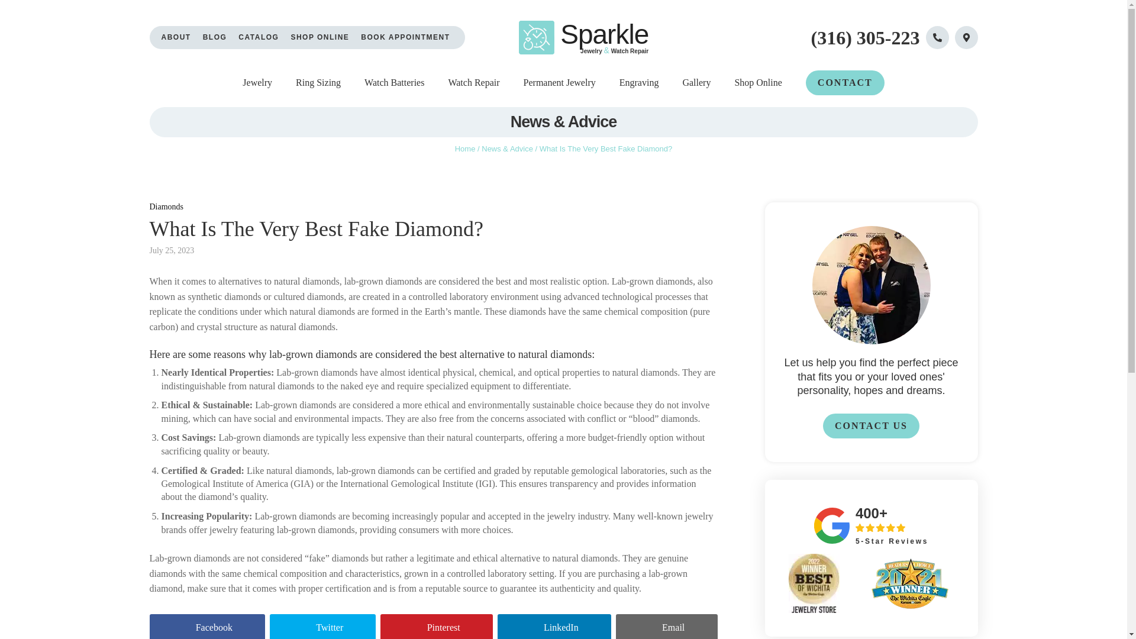  What do you see at coordinates (696, 83) in the screenshot?
I see `Gallery` at bounding box center [696, 83].